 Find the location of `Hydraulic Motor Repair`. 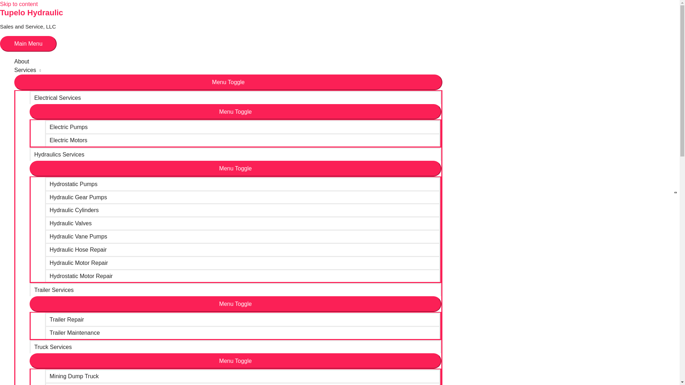

Hydraulic Motor Repair is located at coordinates (243, 262).